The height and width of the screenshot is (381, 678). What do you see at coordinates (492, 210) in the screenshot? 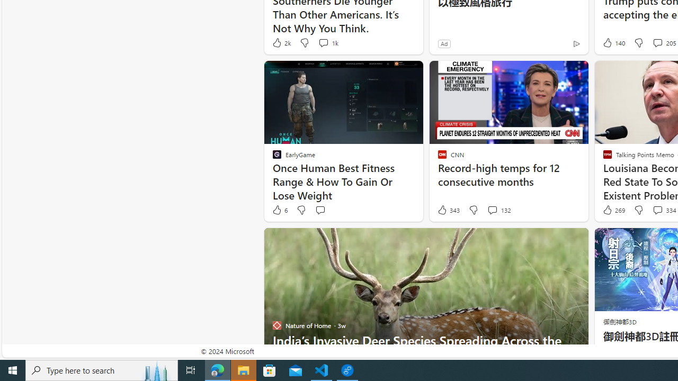
I see `View comments 132 Comment` at bounding box center [492, 210].